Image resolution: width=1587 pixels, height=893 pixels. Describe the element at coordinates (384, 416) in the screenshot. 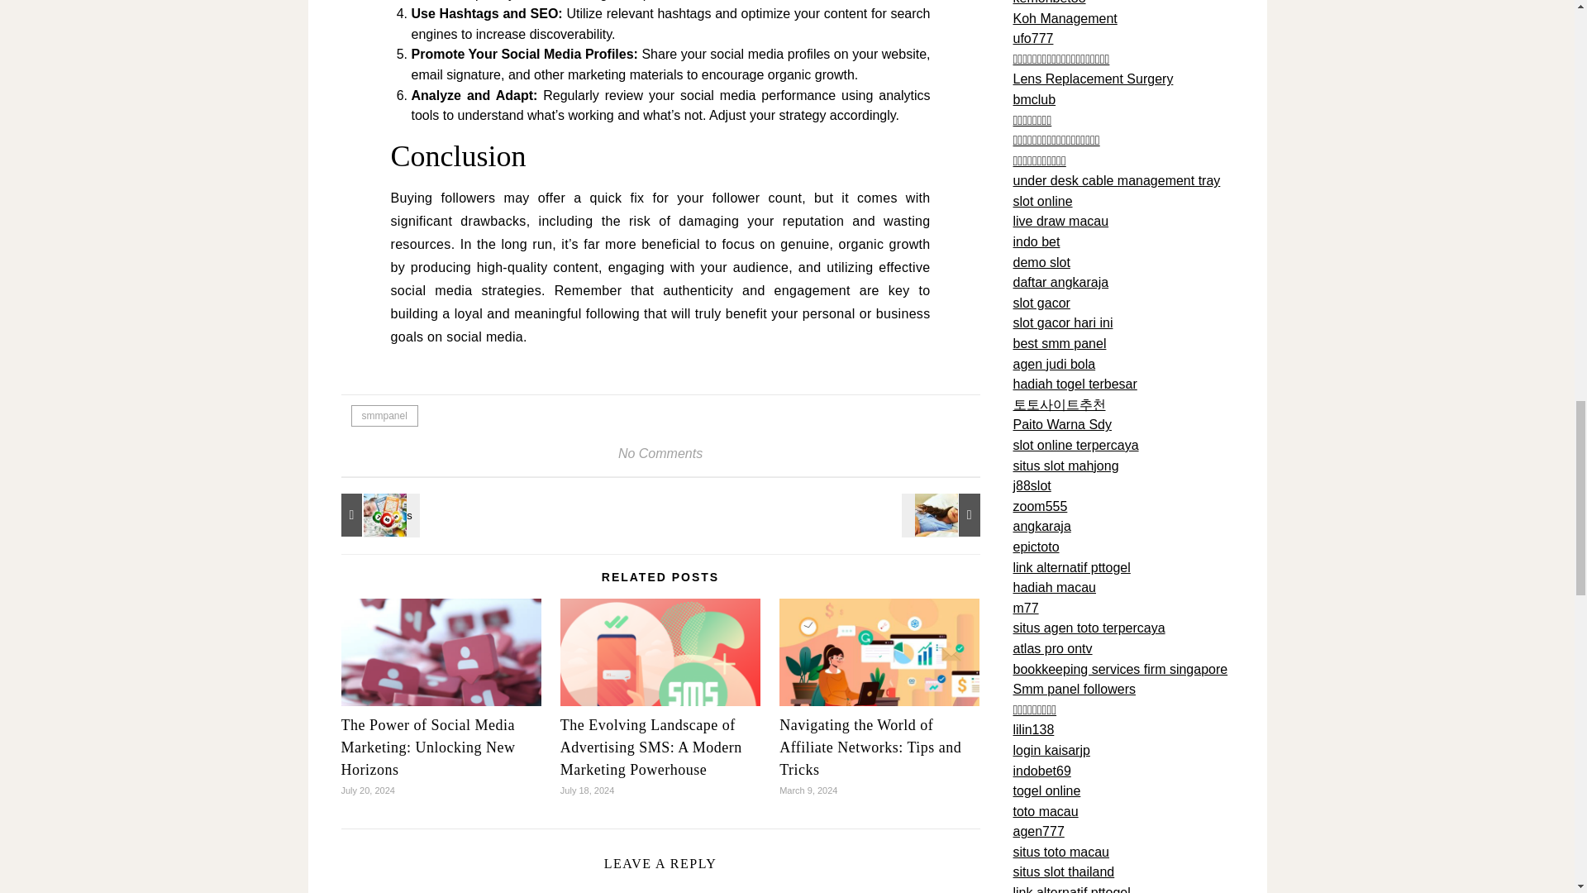

I see `smmpanel` at that location.